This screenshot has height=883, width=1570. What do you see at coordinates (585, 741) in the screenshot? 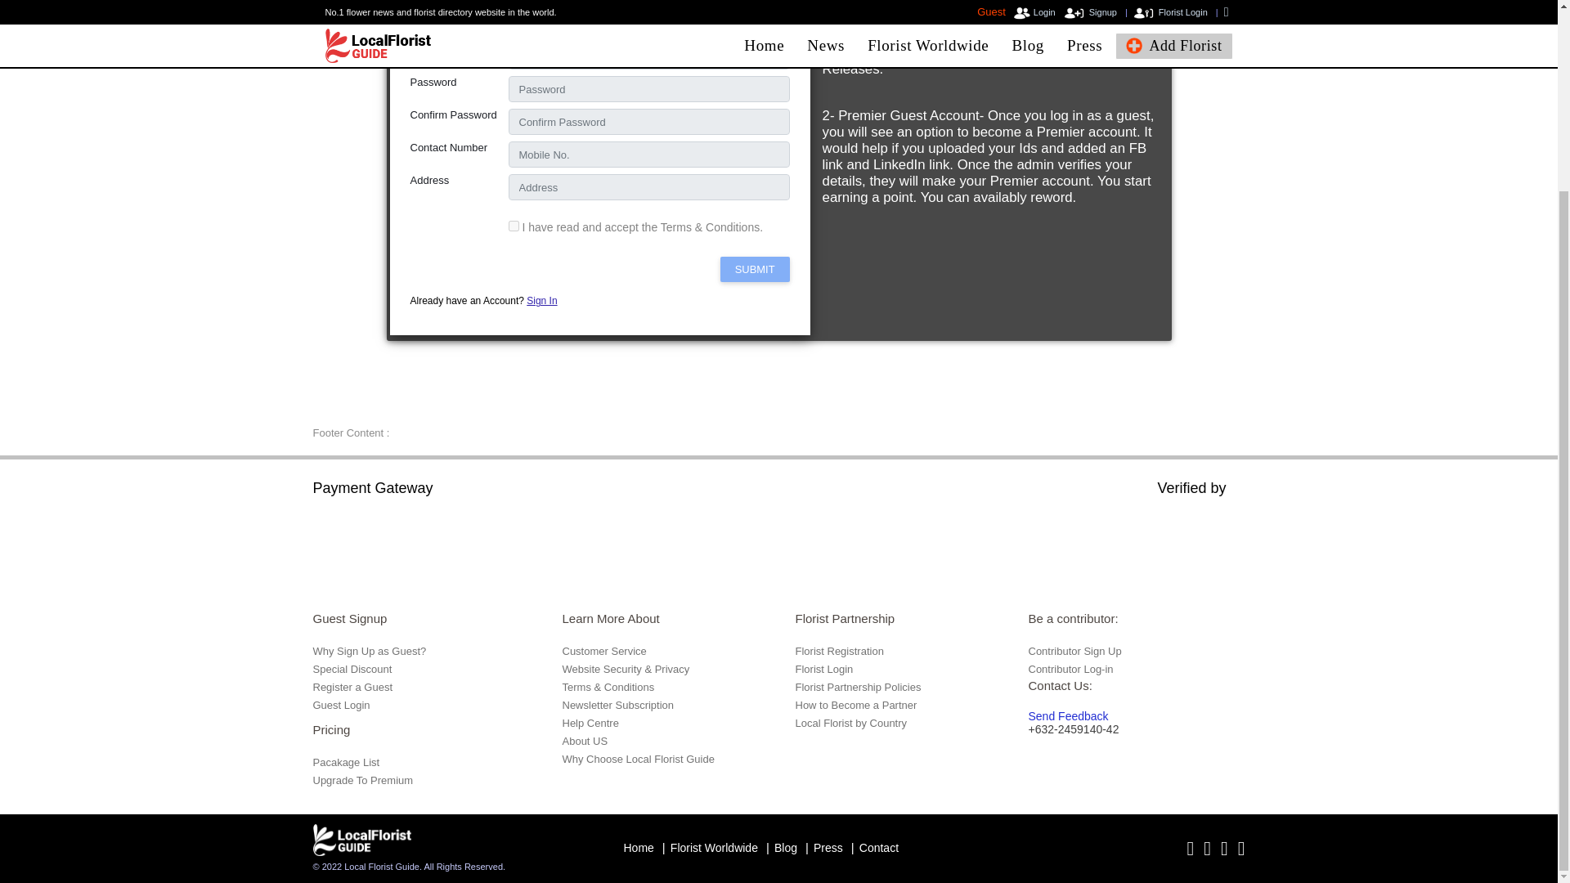
I see `About US` at bounding box center [585, 741].